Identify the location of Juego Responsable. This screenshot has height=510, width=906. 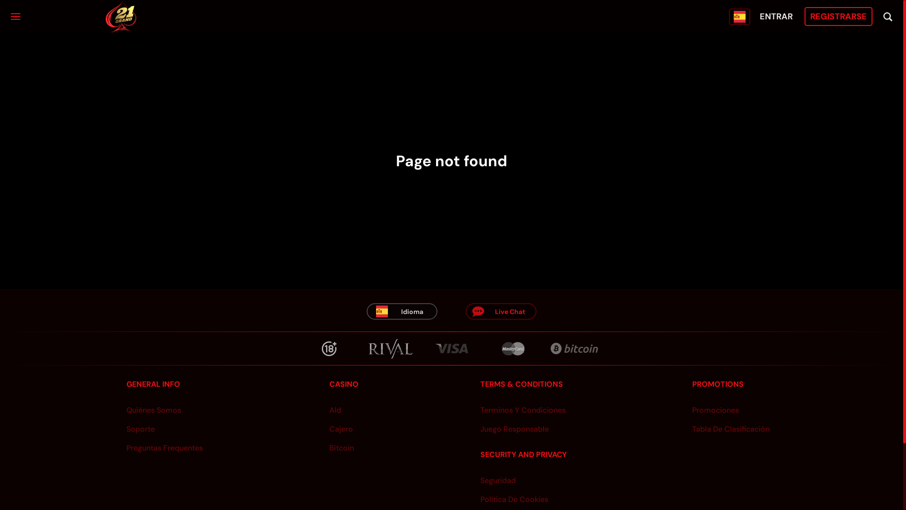
(523, 429).